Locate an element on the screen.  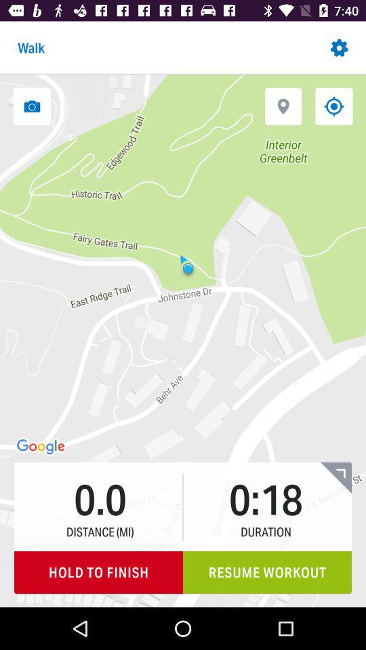
swipe until resume workout icon is located at coordinates (267, 573).